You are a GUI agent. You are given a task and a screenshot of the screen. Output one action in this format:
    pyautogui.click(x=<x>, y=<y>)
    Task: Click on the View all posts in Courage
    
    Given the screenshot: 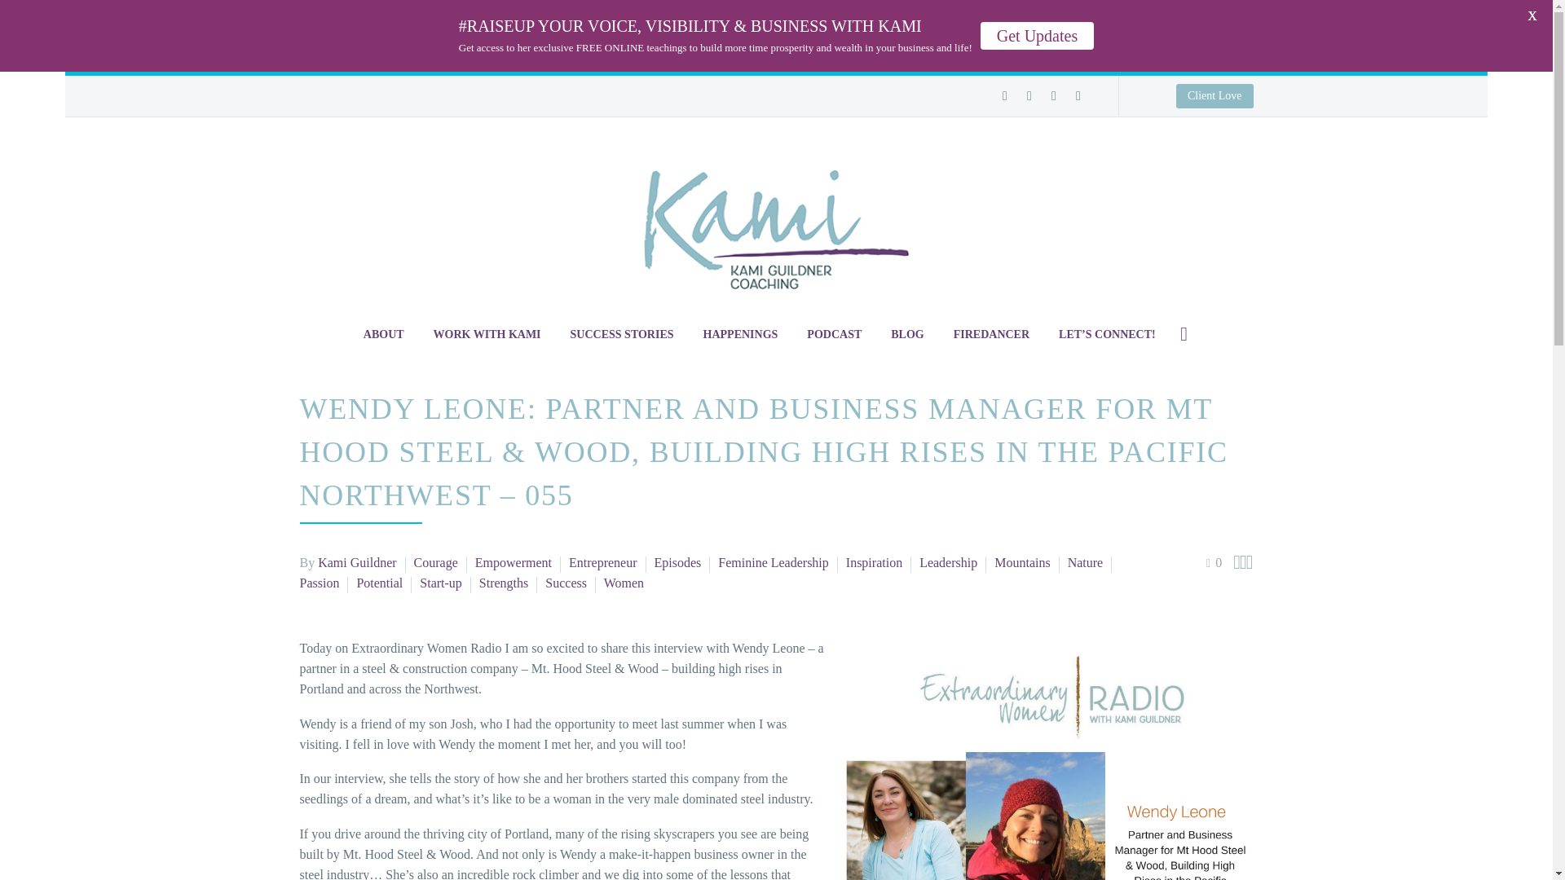 What is the action you would take?
    pyautogui.click(x=436, y=562)
    